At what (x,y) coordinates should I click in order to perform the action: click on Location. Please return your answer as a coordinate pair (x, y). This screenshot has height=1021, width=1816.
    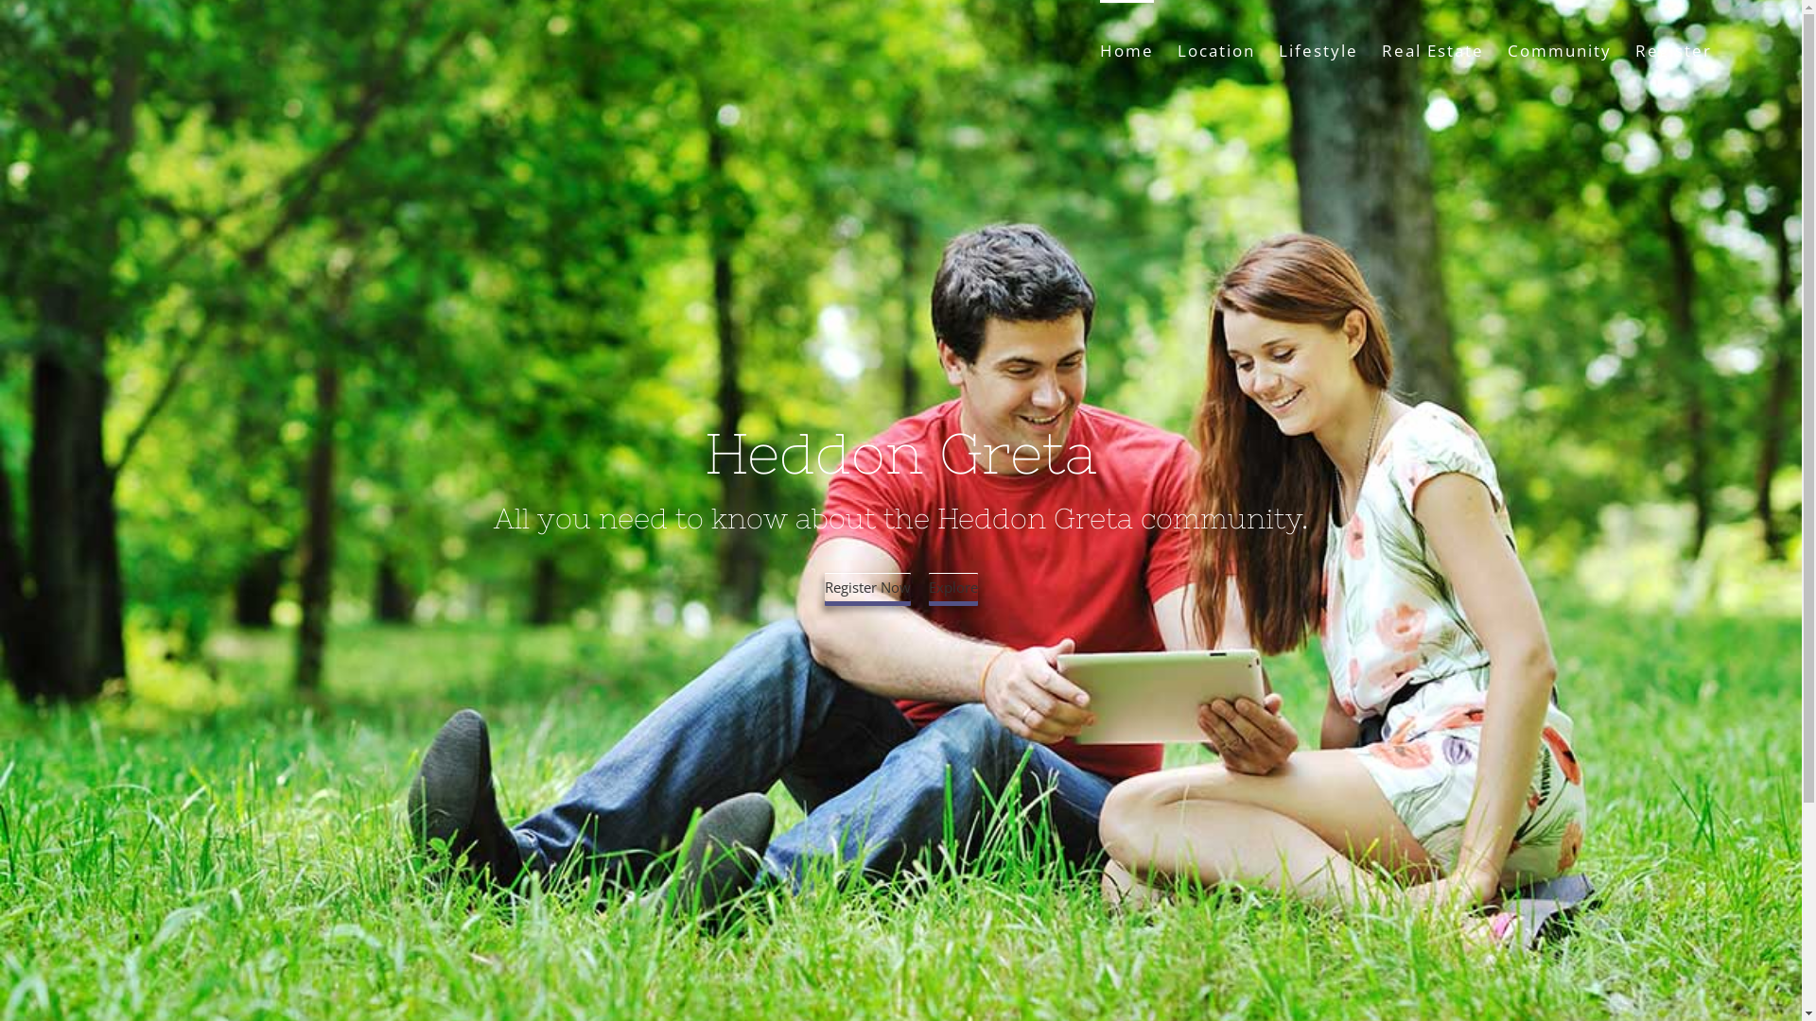
    Looking at the image, I should click on (1216, 49).